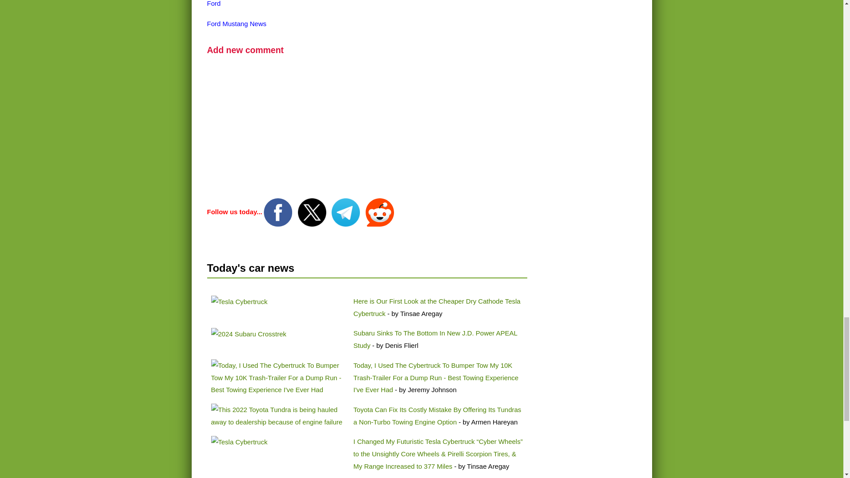 This screenshot has width=850, height=478. Describe the element at coordinates (248, 334) in the screenshot. I see `2024 Subaru Crosstrek side view in San Fransisco` at that location.